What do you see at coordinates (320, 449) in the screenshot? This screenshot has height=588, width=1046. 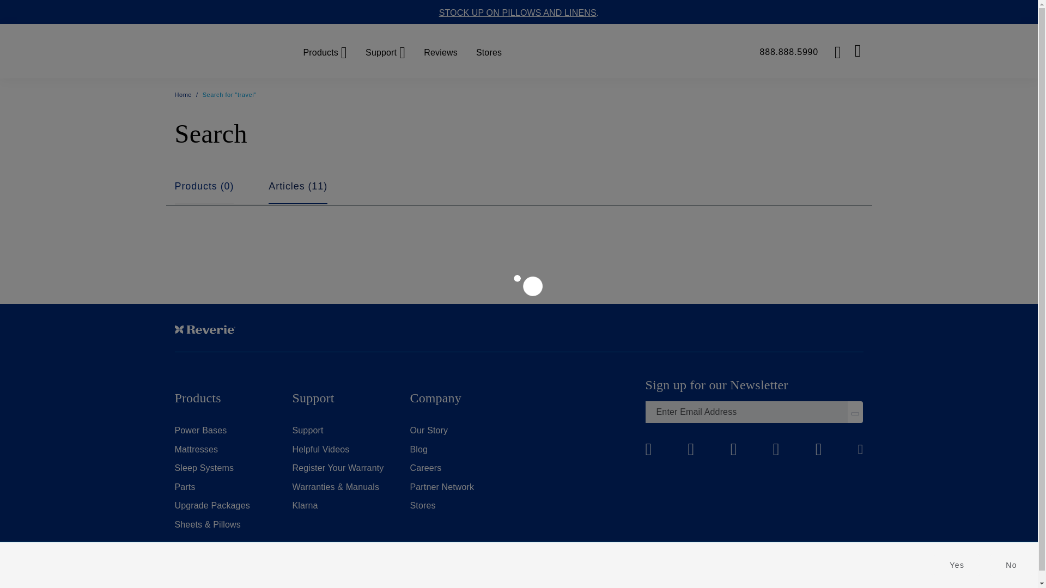 I see `Go to Helpful Videos` at bounding box center [320, 449].